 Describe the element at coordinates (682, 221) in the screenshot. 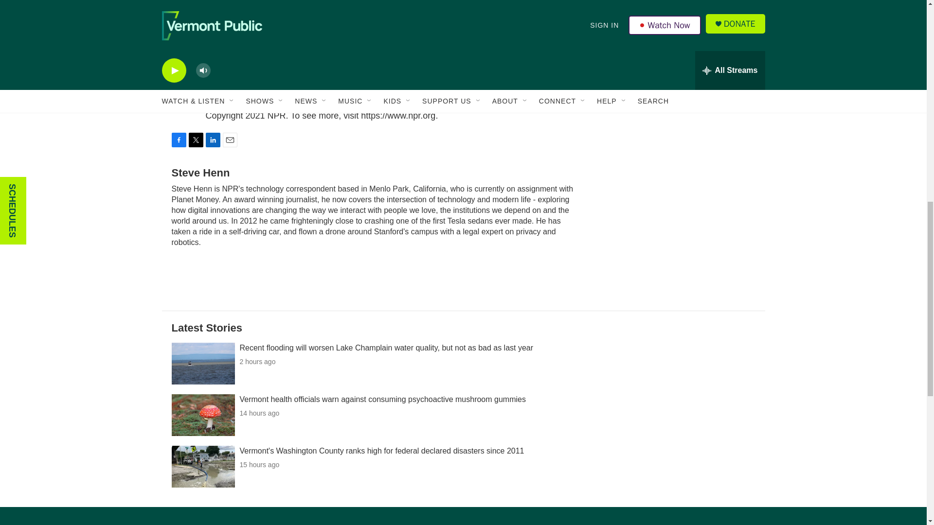

I see `3rd party ad content` at that location.